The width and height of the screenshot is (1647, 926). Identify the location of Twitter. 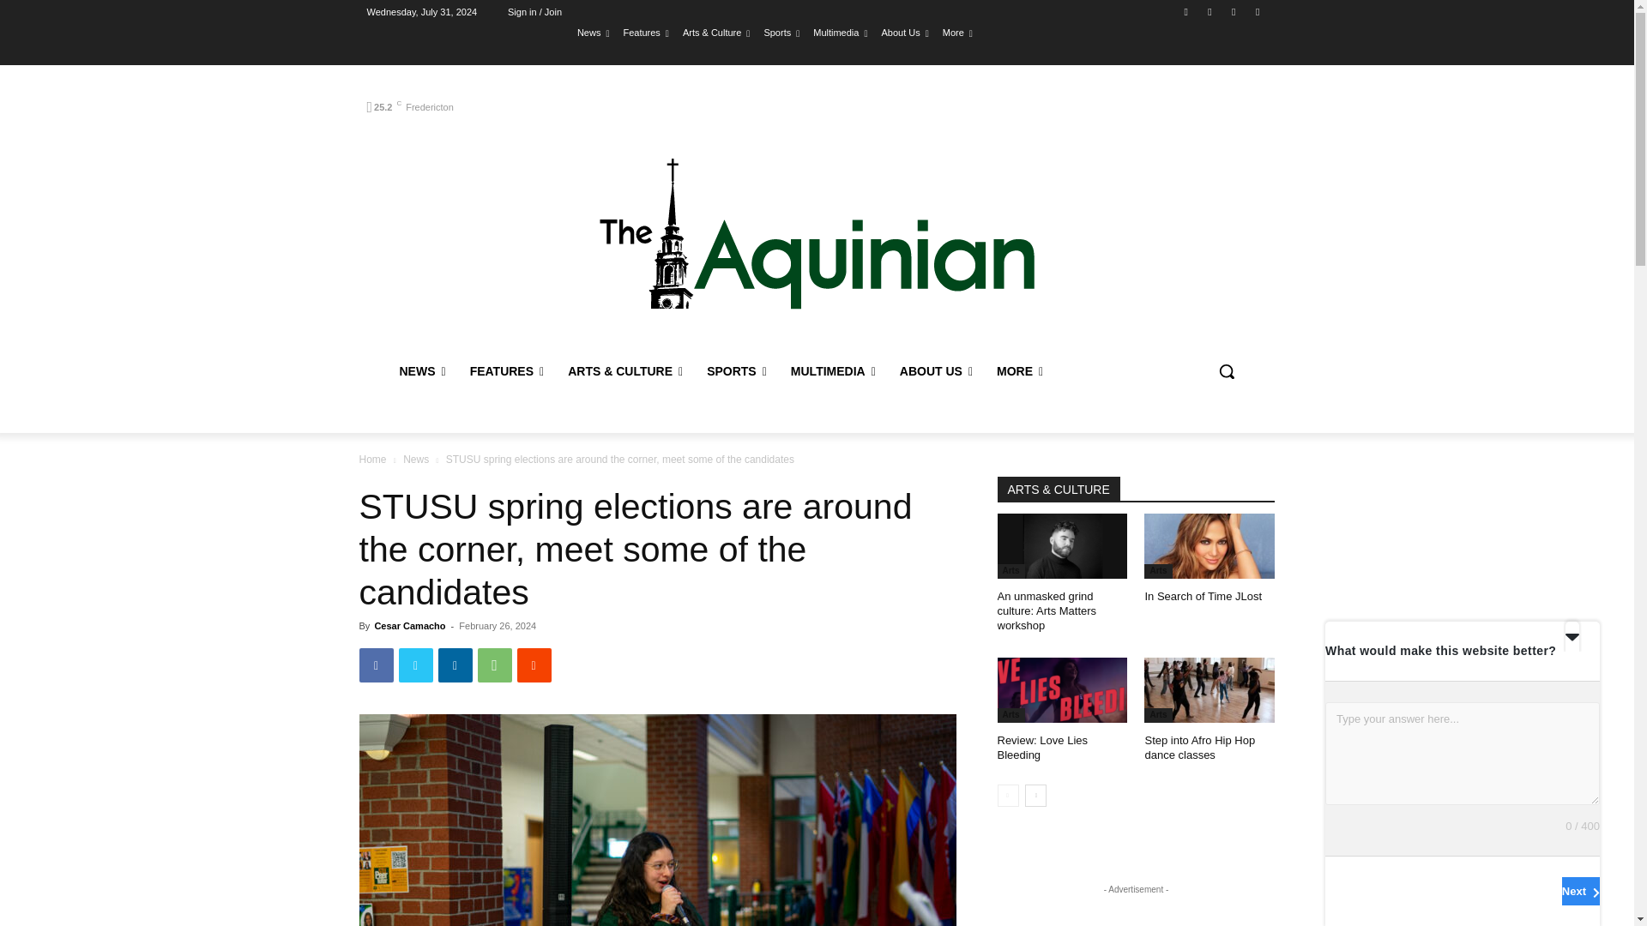
(415, 665).